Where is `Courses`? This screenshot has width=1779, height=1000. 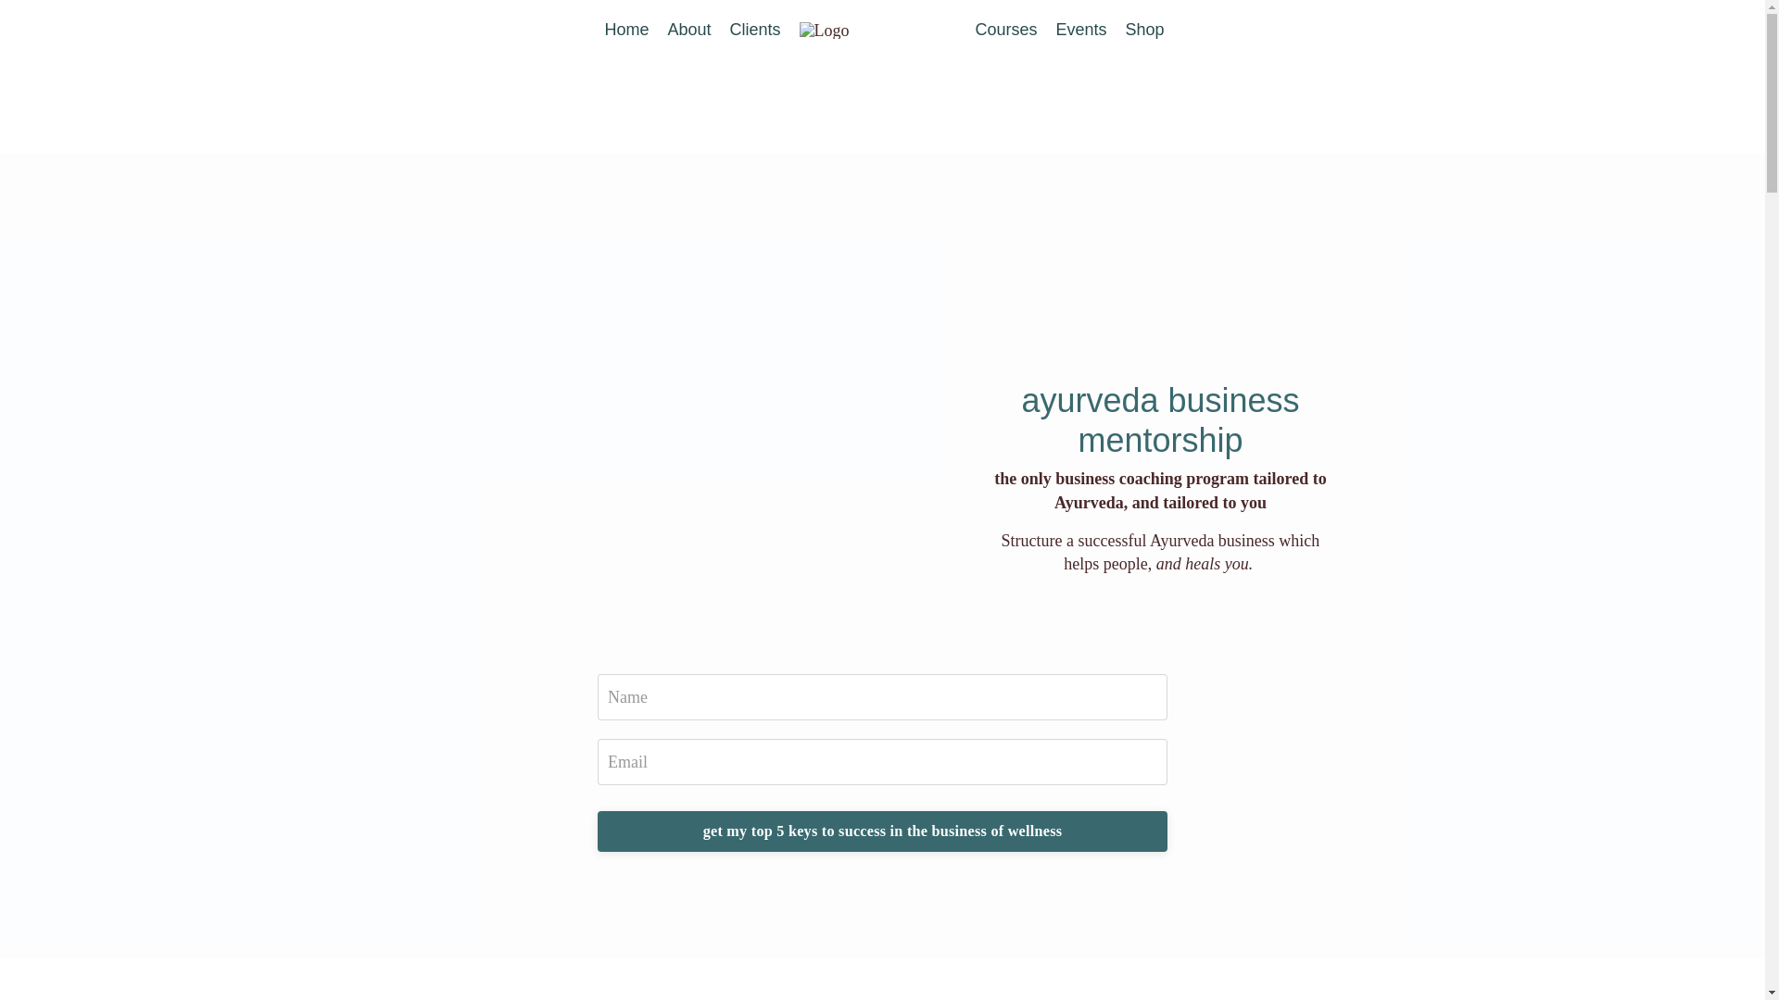
Courses is located at coordinates (1006, 30).